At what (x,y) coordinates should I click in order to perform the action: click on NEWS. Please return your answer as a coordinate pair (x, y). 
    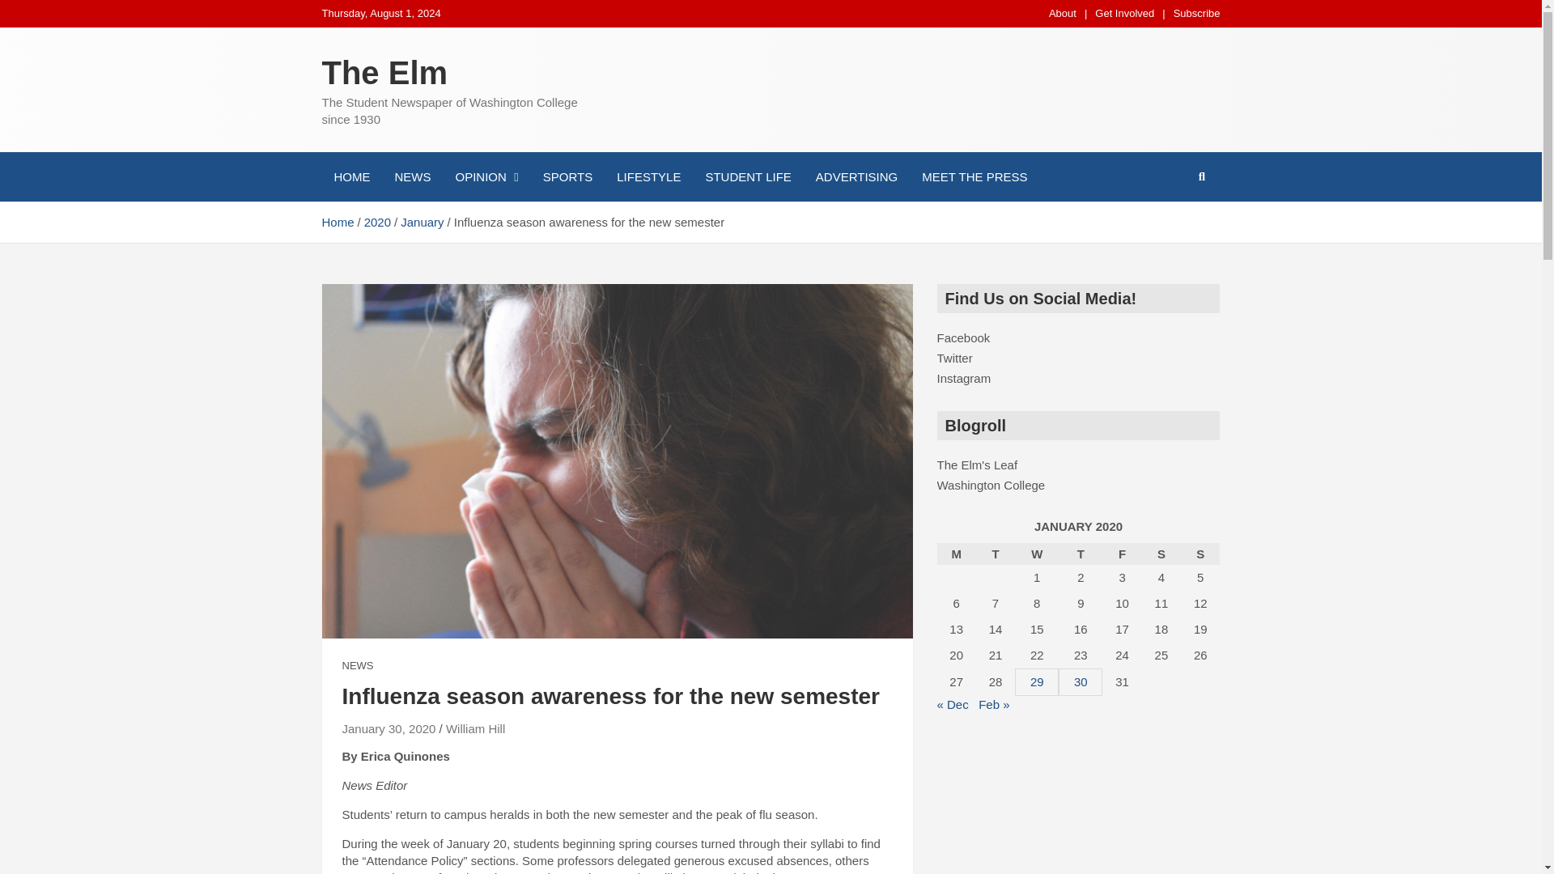
    Looking at the image, I should click on (413, 176).